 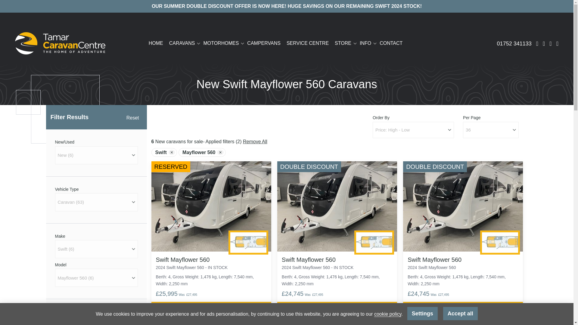 I want to click on MOTORHOMES, so click(x=222, y=43).